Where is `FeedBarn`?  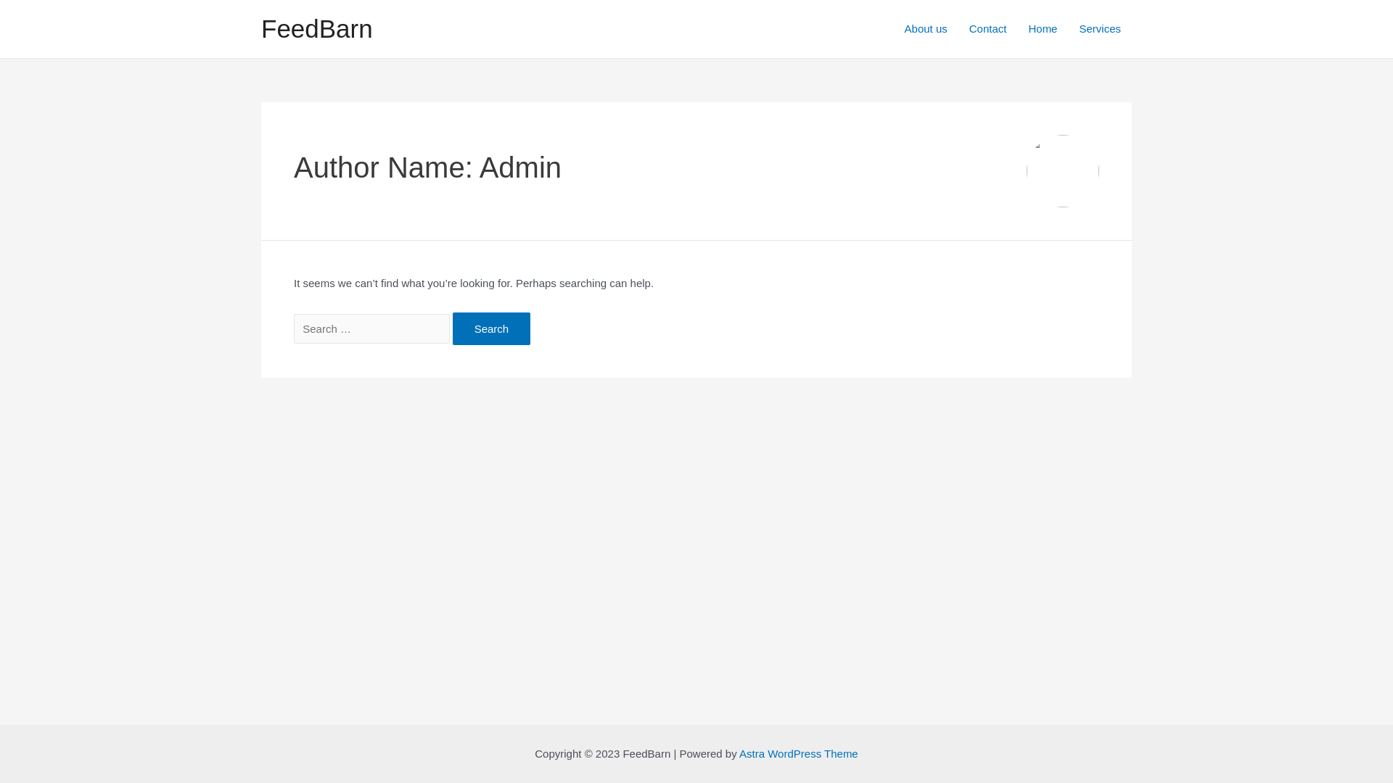 FeedBarn is located at coordinates (317, 29).